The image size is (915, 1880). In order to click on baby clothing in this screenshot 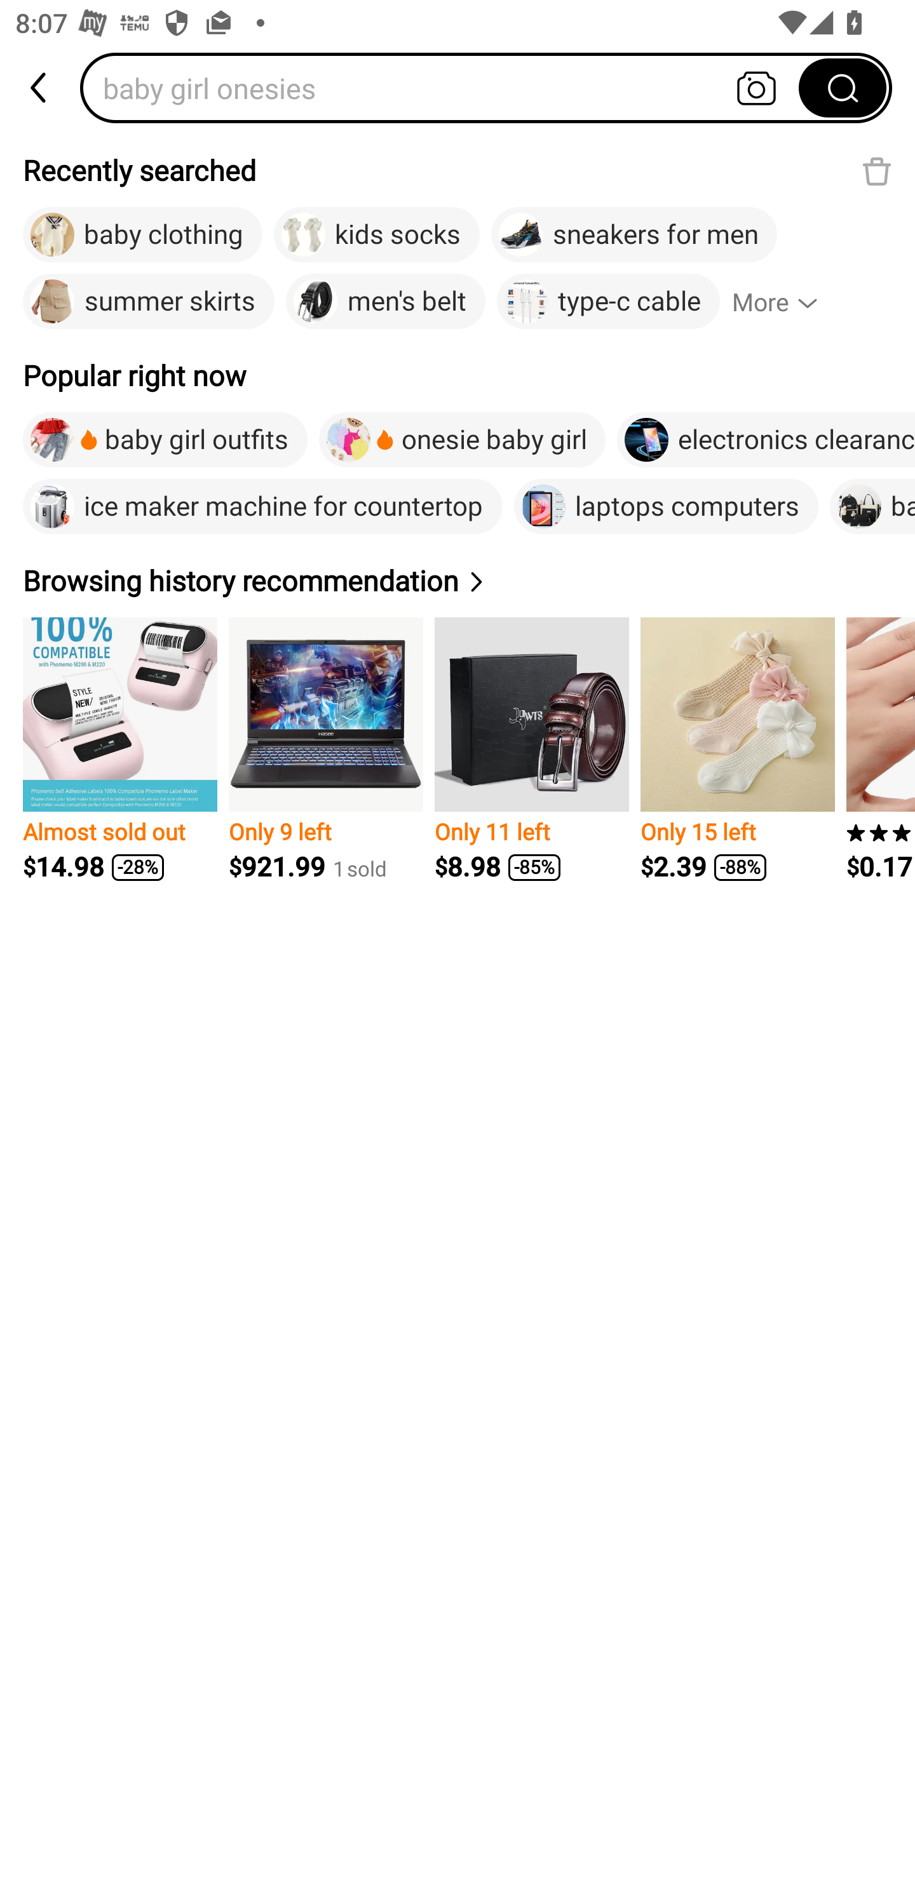, I will do `click(142, 235)`.